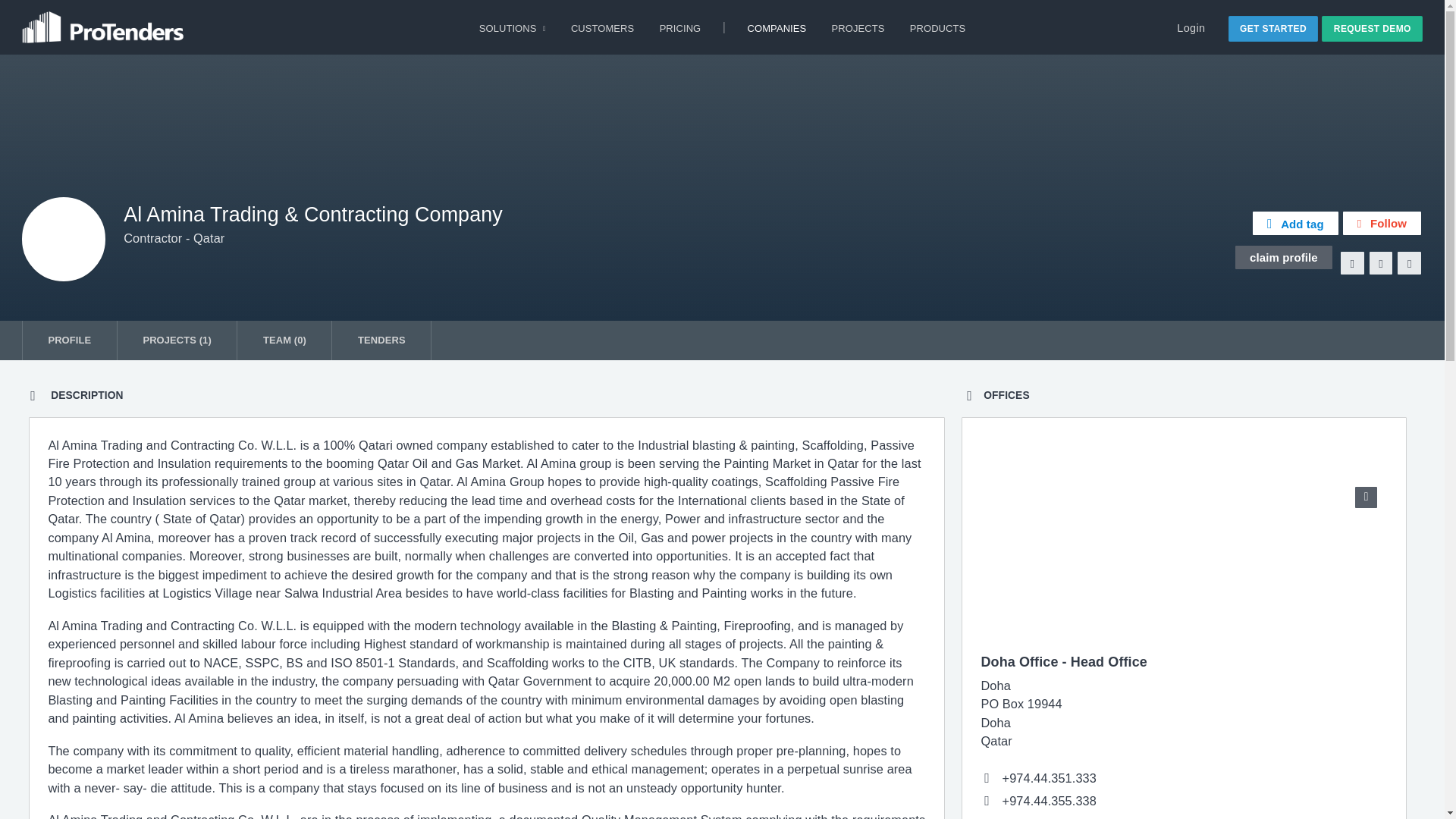  I want to click on PROFILE, so click(68, 340).